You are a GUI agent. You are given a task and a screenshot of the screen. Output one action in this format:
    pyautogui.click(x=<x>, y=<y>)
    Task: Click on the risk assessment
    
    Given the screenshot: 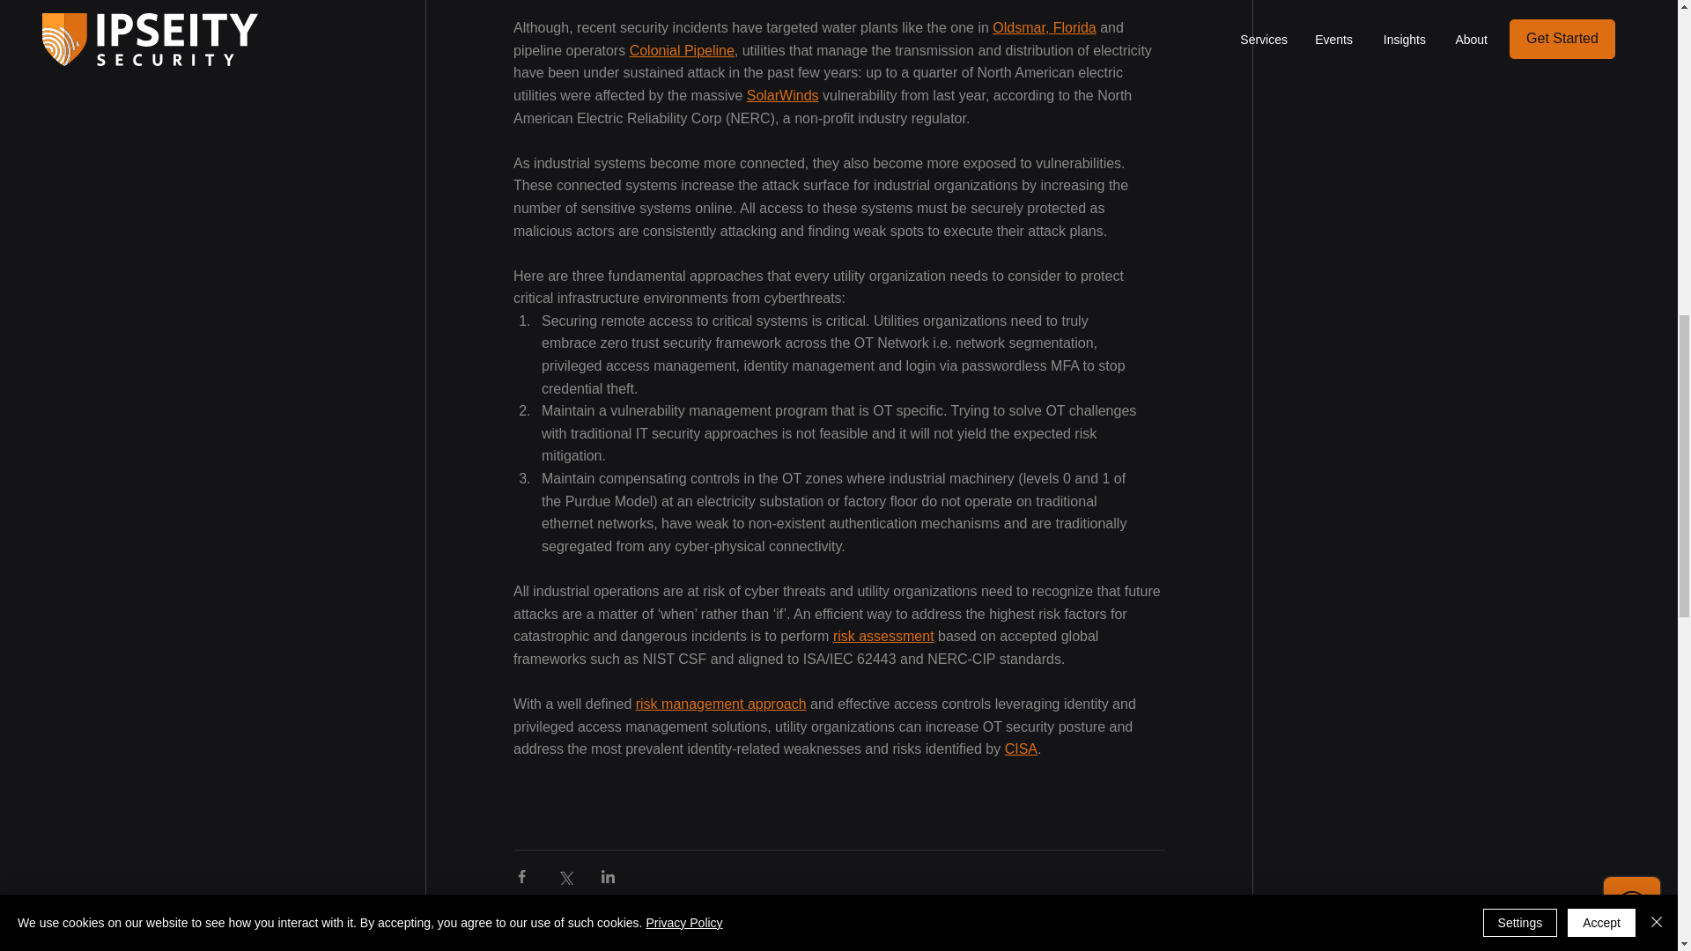 What is the action you would take?
    pyautogui.click(x=882, y=636)
    